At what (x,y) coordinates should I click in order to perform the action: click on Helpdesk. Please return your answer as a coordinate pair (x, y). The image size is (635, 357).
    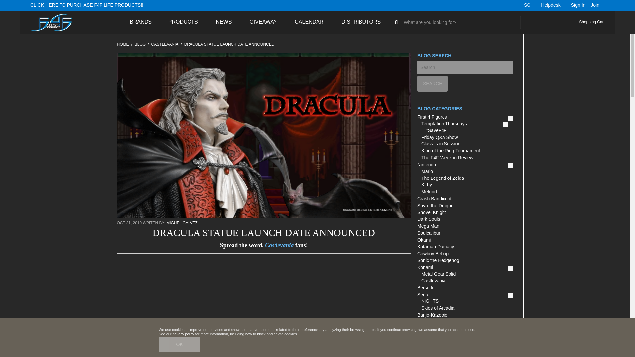
    Looking at the image, I should click on (551, 5).